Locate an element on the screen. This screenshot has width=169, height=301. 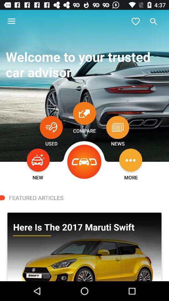
search new car advice is located at coordinates (38, 160).